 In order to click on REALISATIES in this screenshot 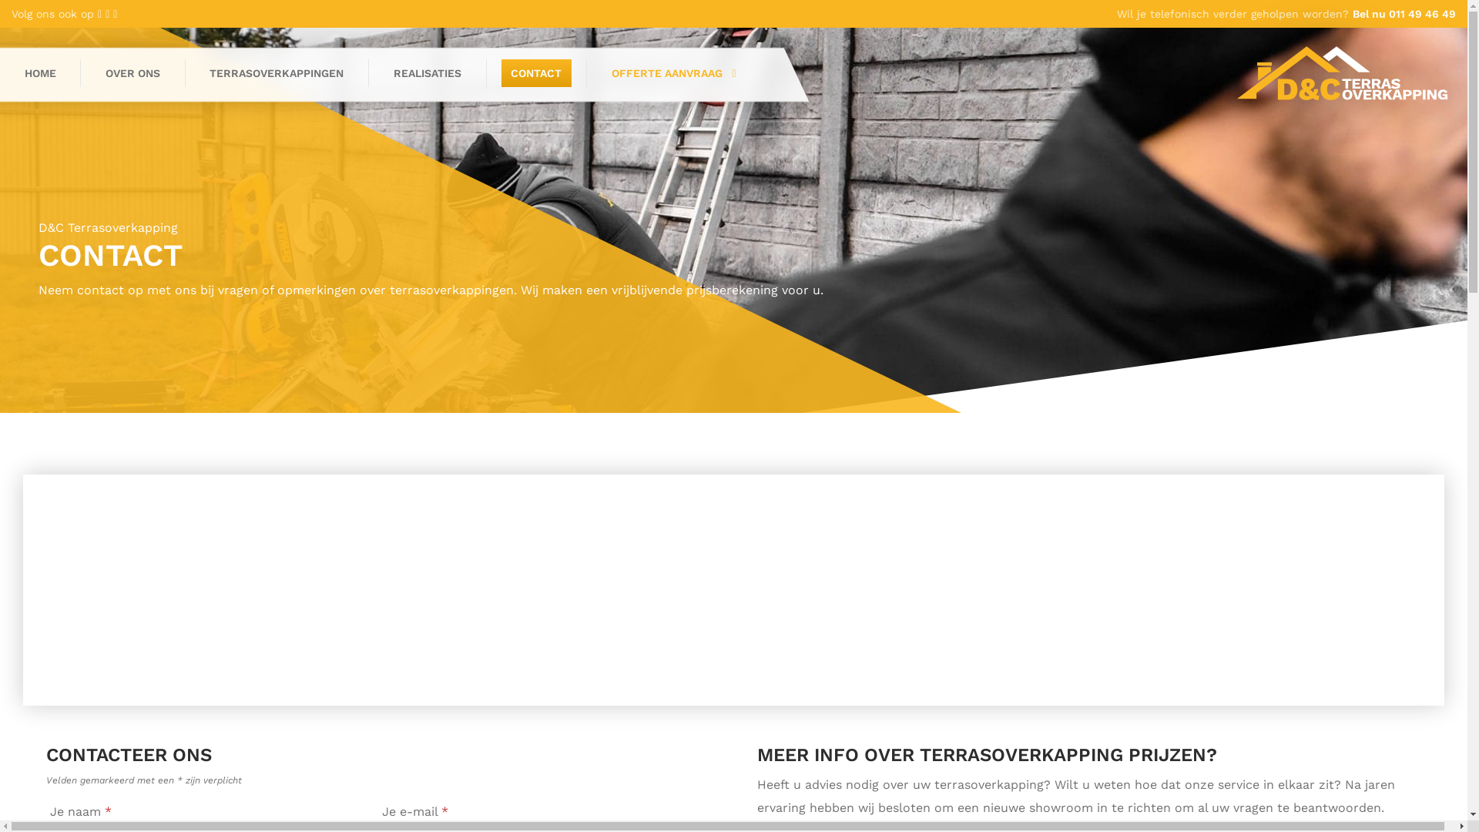, I will do `click(427, 73)`.